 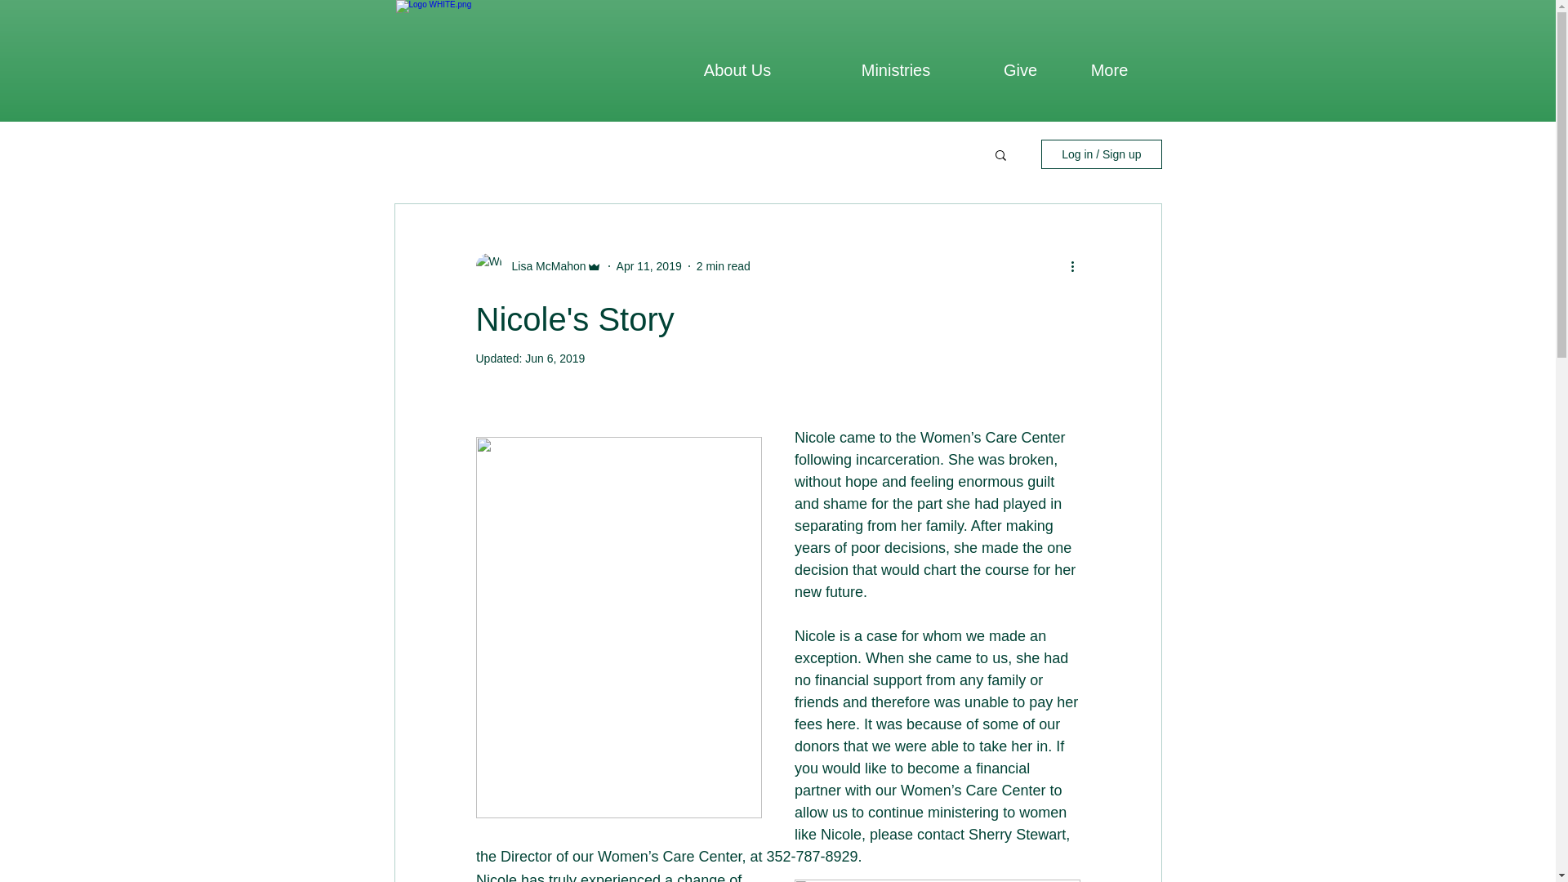 What do you see at coordinates (724, 265) in the screenshot?
I see `2 min read` at bounding box center [724, 265].